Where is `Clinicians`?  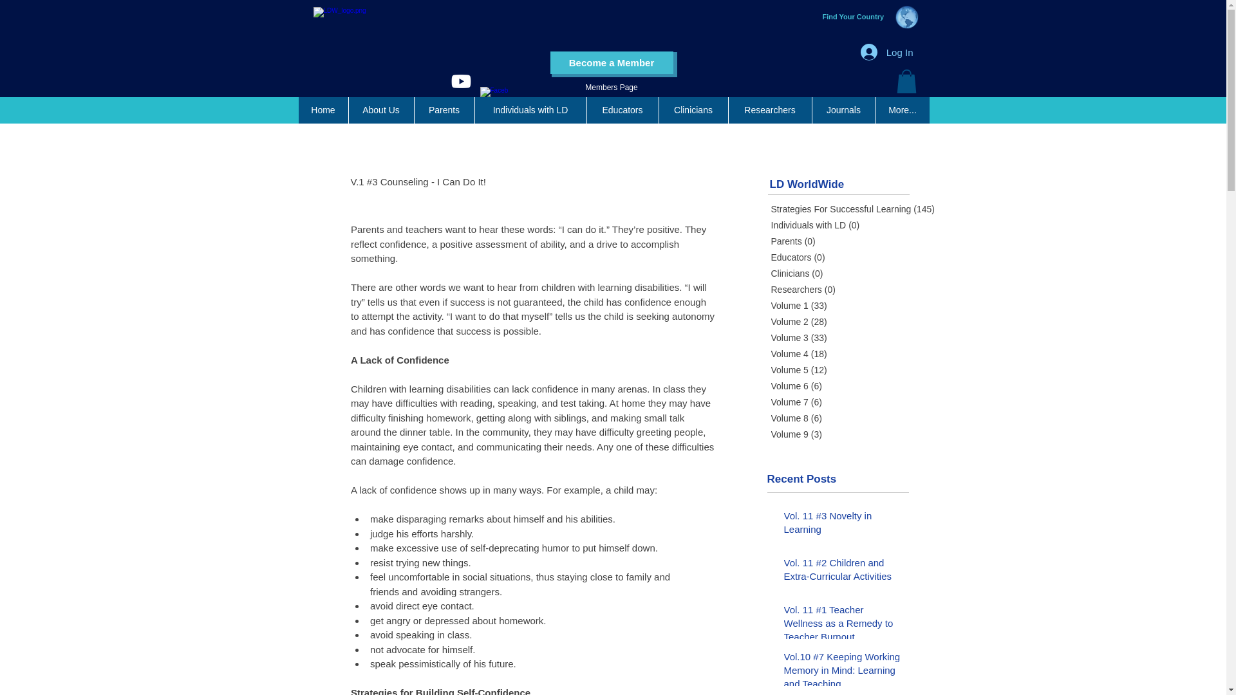 Clinicians is located at coordinates (693, 111).